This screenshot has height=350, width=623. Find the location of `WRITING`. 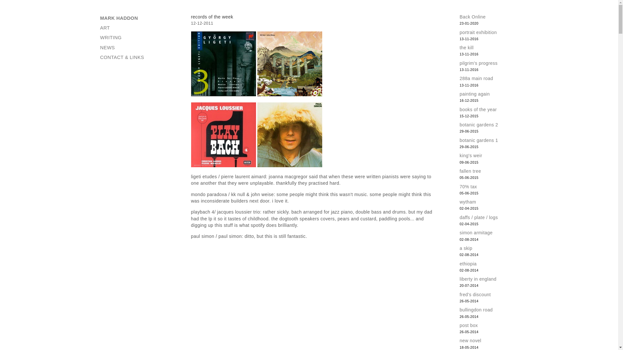

WRITING is located at coordinates (135, 38).